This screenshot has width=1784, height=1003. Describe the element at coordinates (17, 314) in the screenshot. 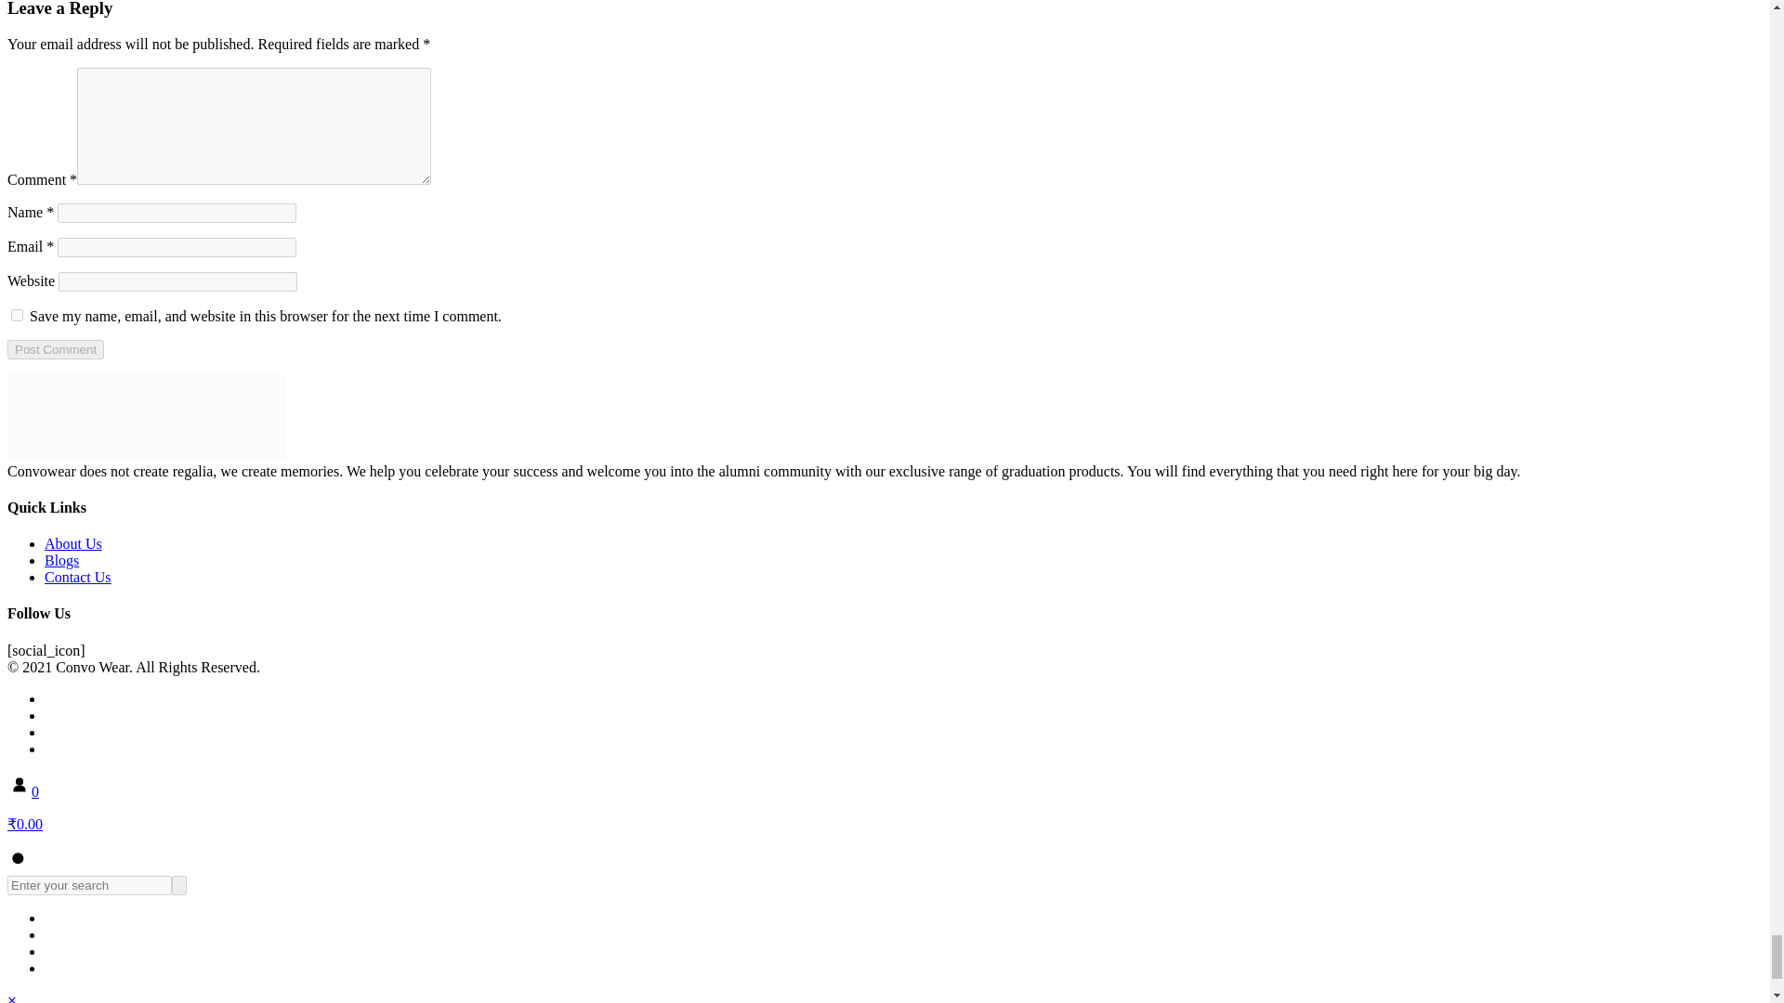

I see `yes` at that location.